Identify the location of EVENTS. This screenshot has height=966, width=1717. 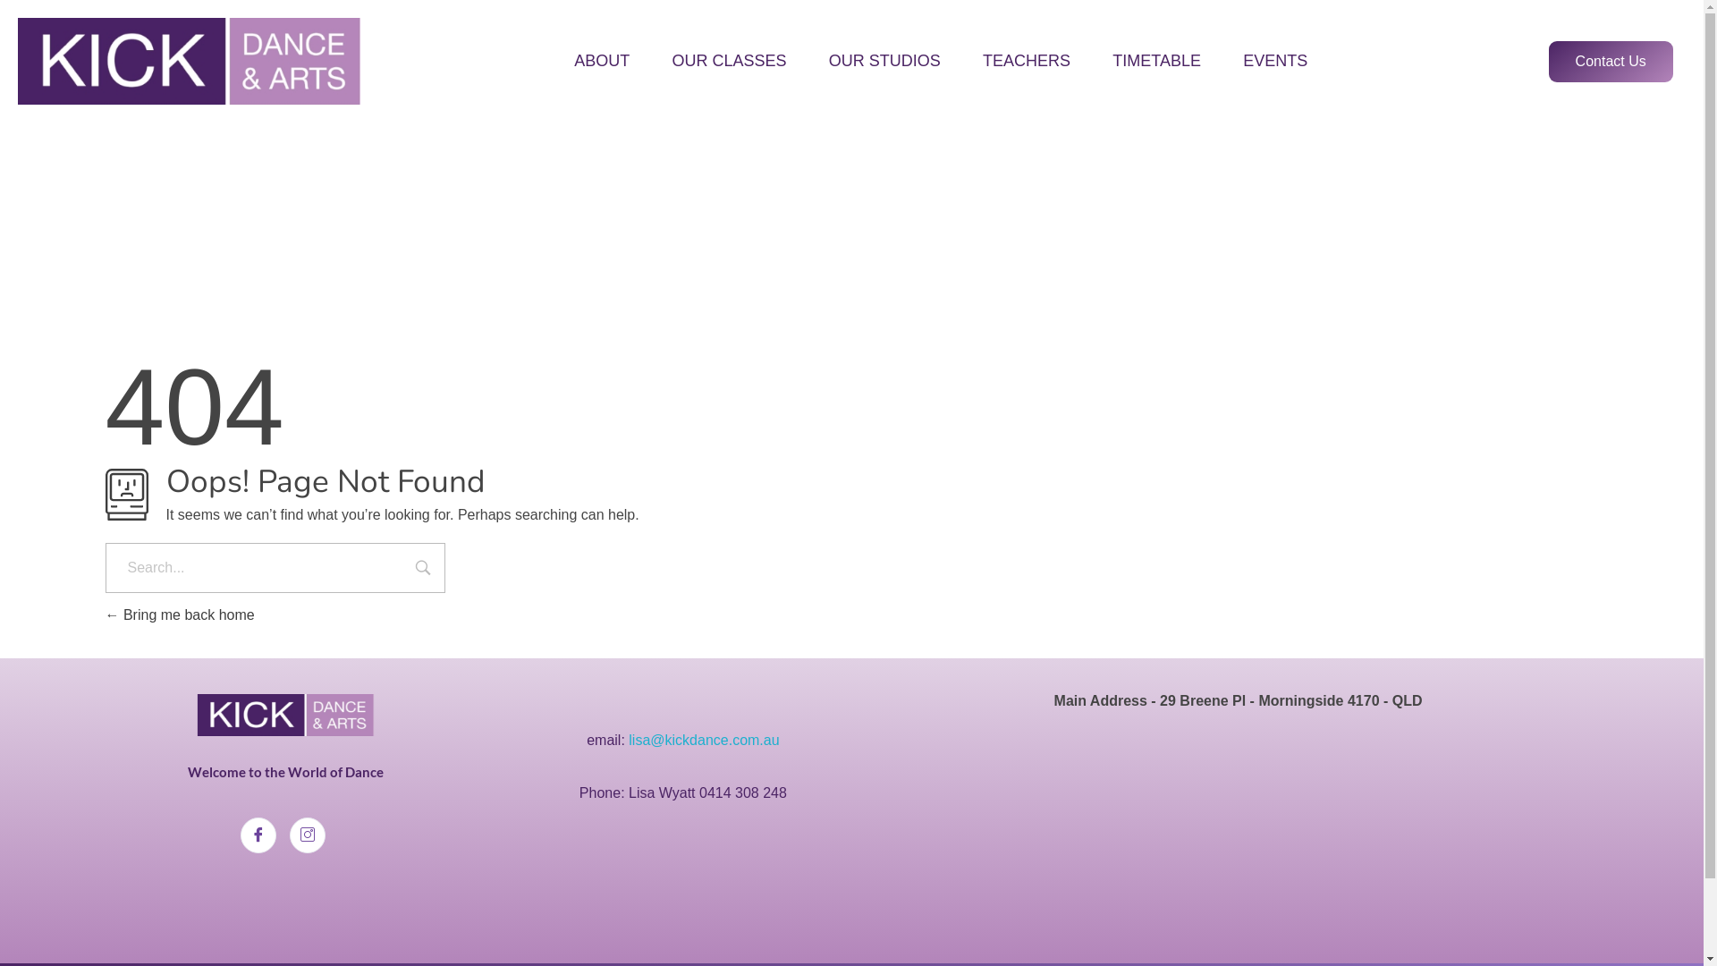
(1265, 61).